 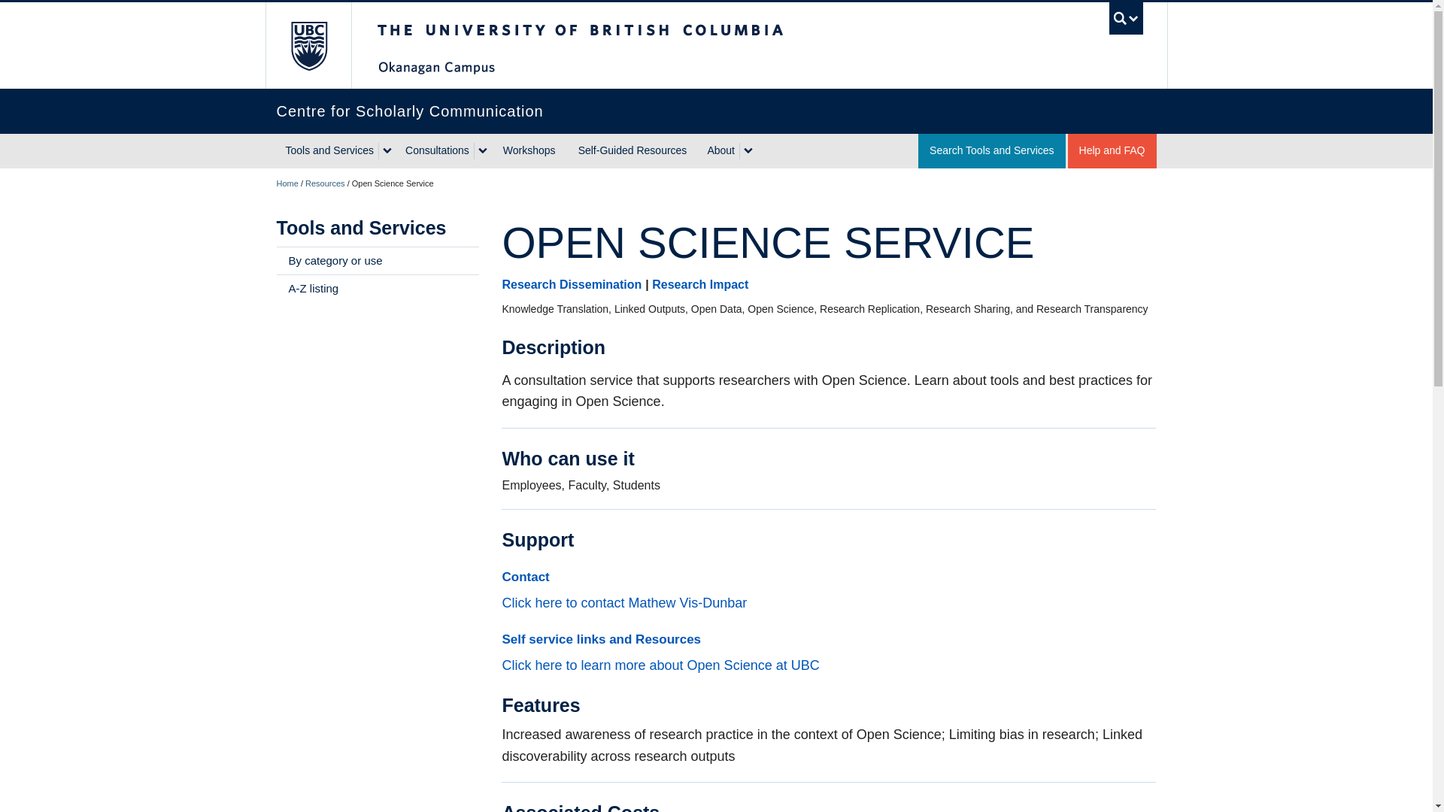 What do you see at coordinates (529, 150) in the screenshot?
I see `Workshops` at bounding box center [529, 150].